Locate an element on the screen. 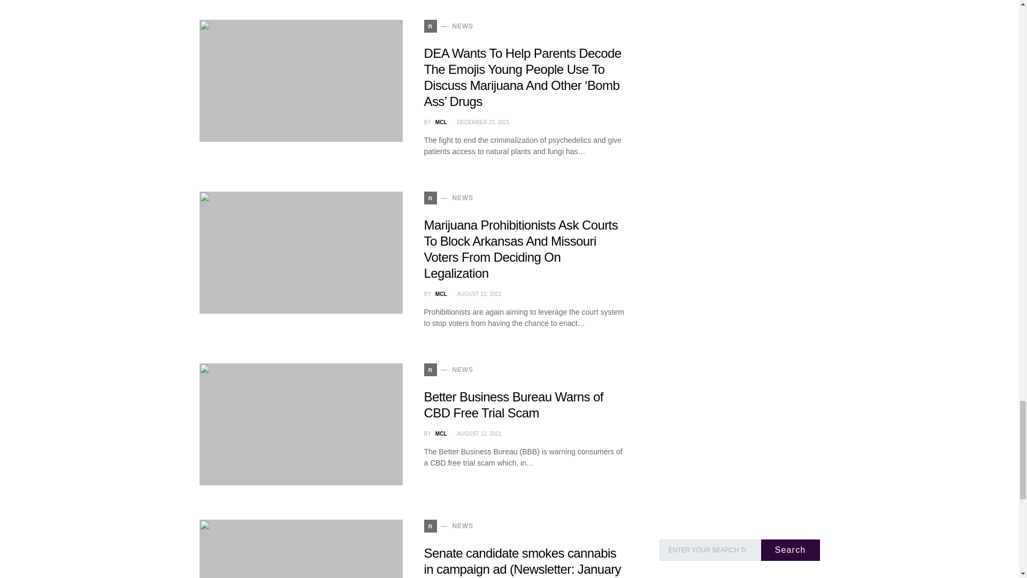 Image resolution: width=1027 pixels, height=578 pixels. View all posts by MCL is located at coordinates (441, 433).